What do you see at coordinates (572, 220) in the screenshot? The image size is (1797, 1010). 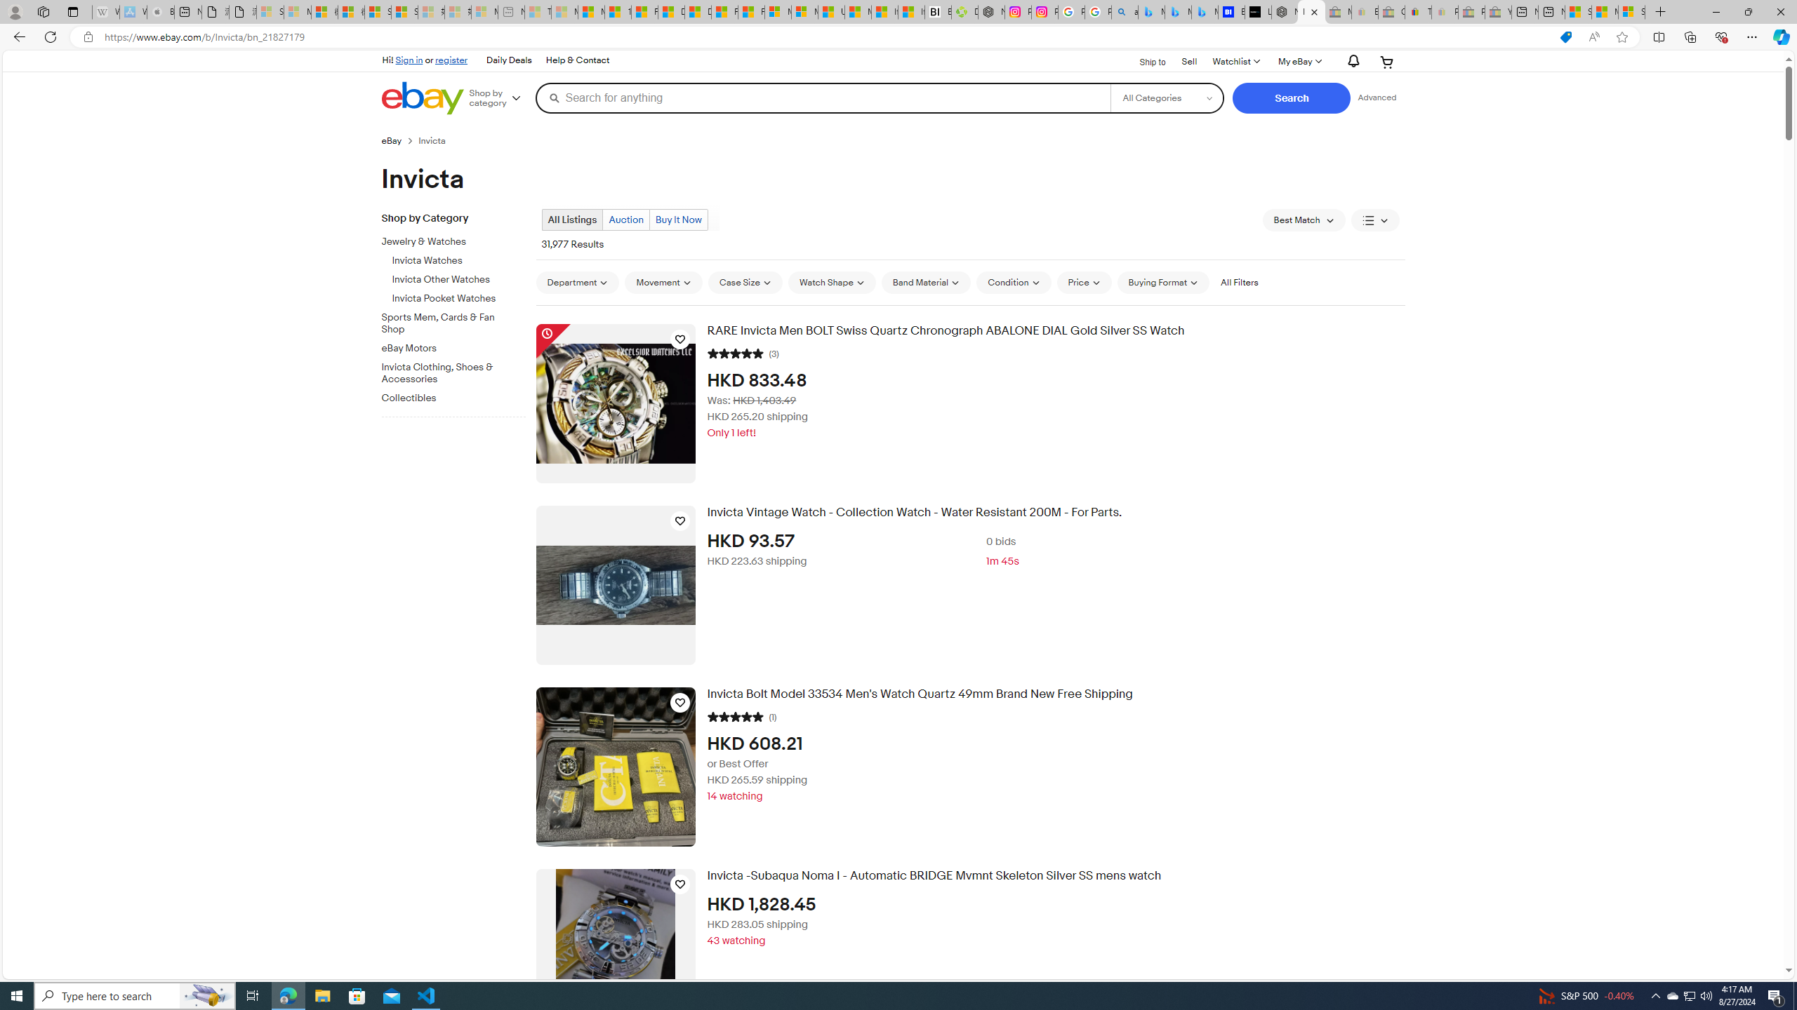 I see `All Listings` at bounding box center [572, 220].